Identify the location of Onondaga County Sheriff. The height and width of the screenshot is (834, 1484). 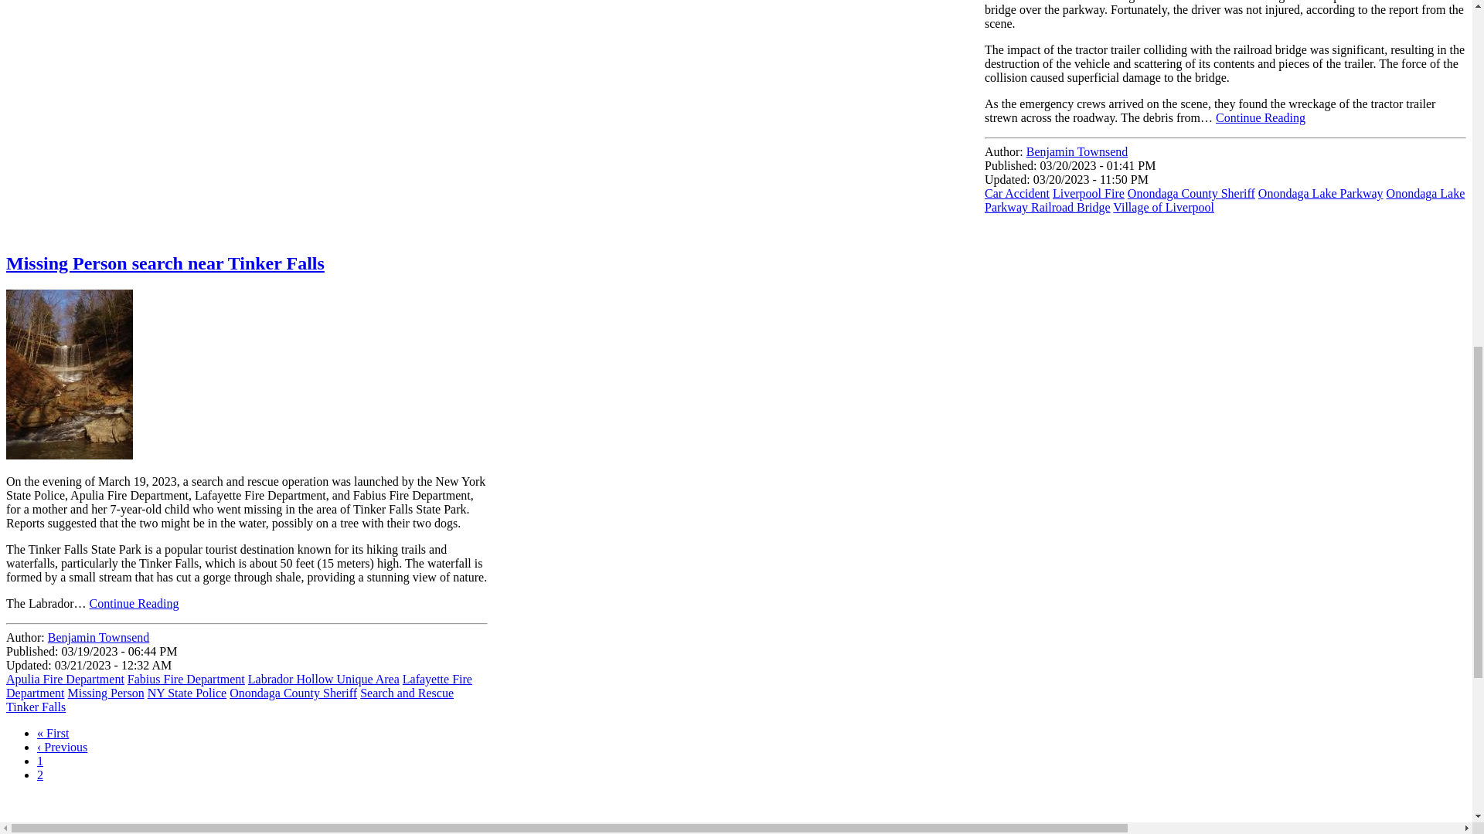
(1192, 193).